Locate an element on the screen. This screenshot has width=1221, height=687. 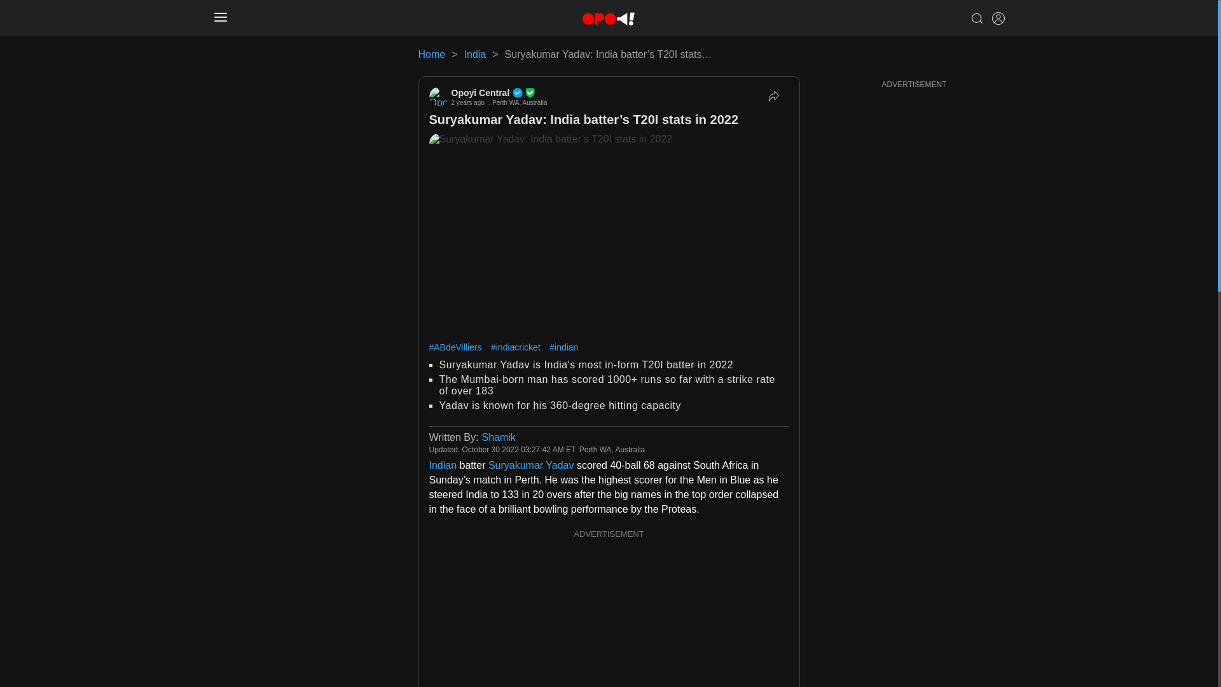
Opoyi Central is located at coordinates (499, 93).